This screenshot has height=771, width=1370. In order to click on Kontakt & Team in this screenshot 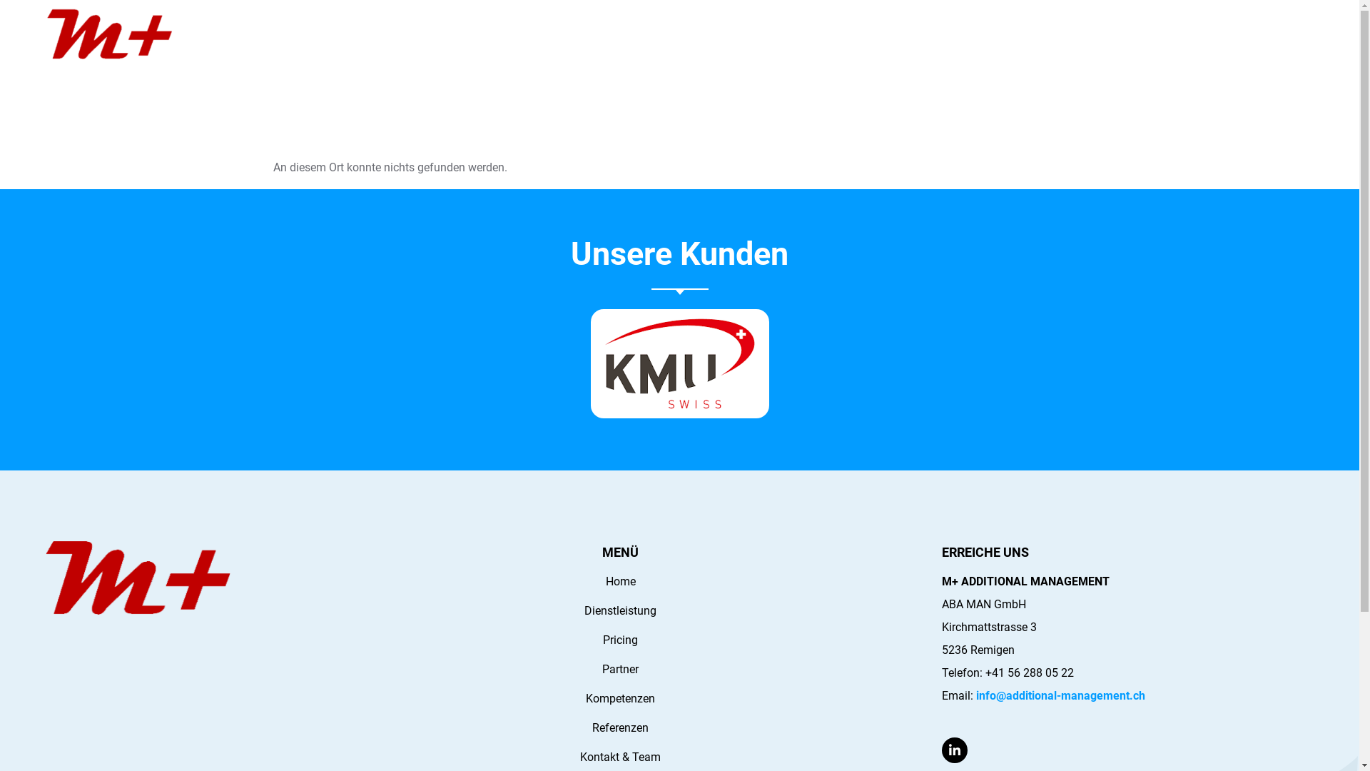, I will do `click(753, 69)`.